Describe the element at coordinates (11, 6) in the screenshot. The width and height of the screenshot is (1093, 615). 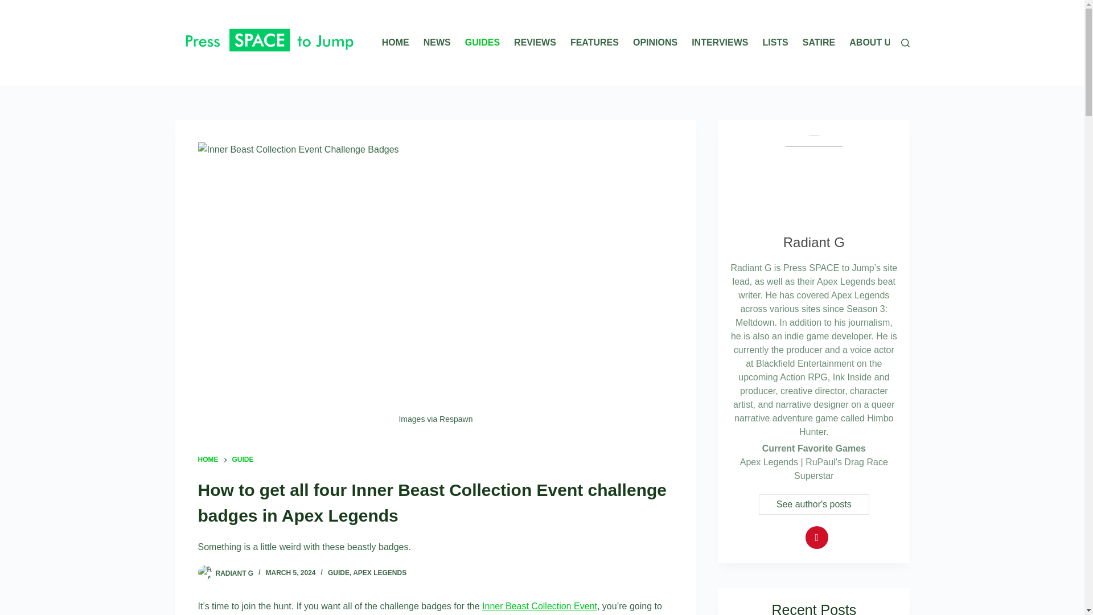
I see `Skip to content` at that location.